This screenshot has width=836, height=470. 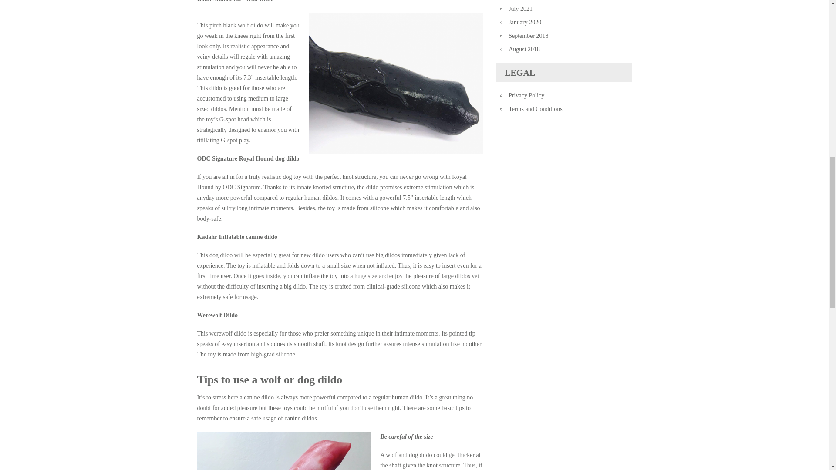 What do you see at coordinates (526, 95) in the screenshot?
I see `Privacy Policy` at bounding box center [526, 95].